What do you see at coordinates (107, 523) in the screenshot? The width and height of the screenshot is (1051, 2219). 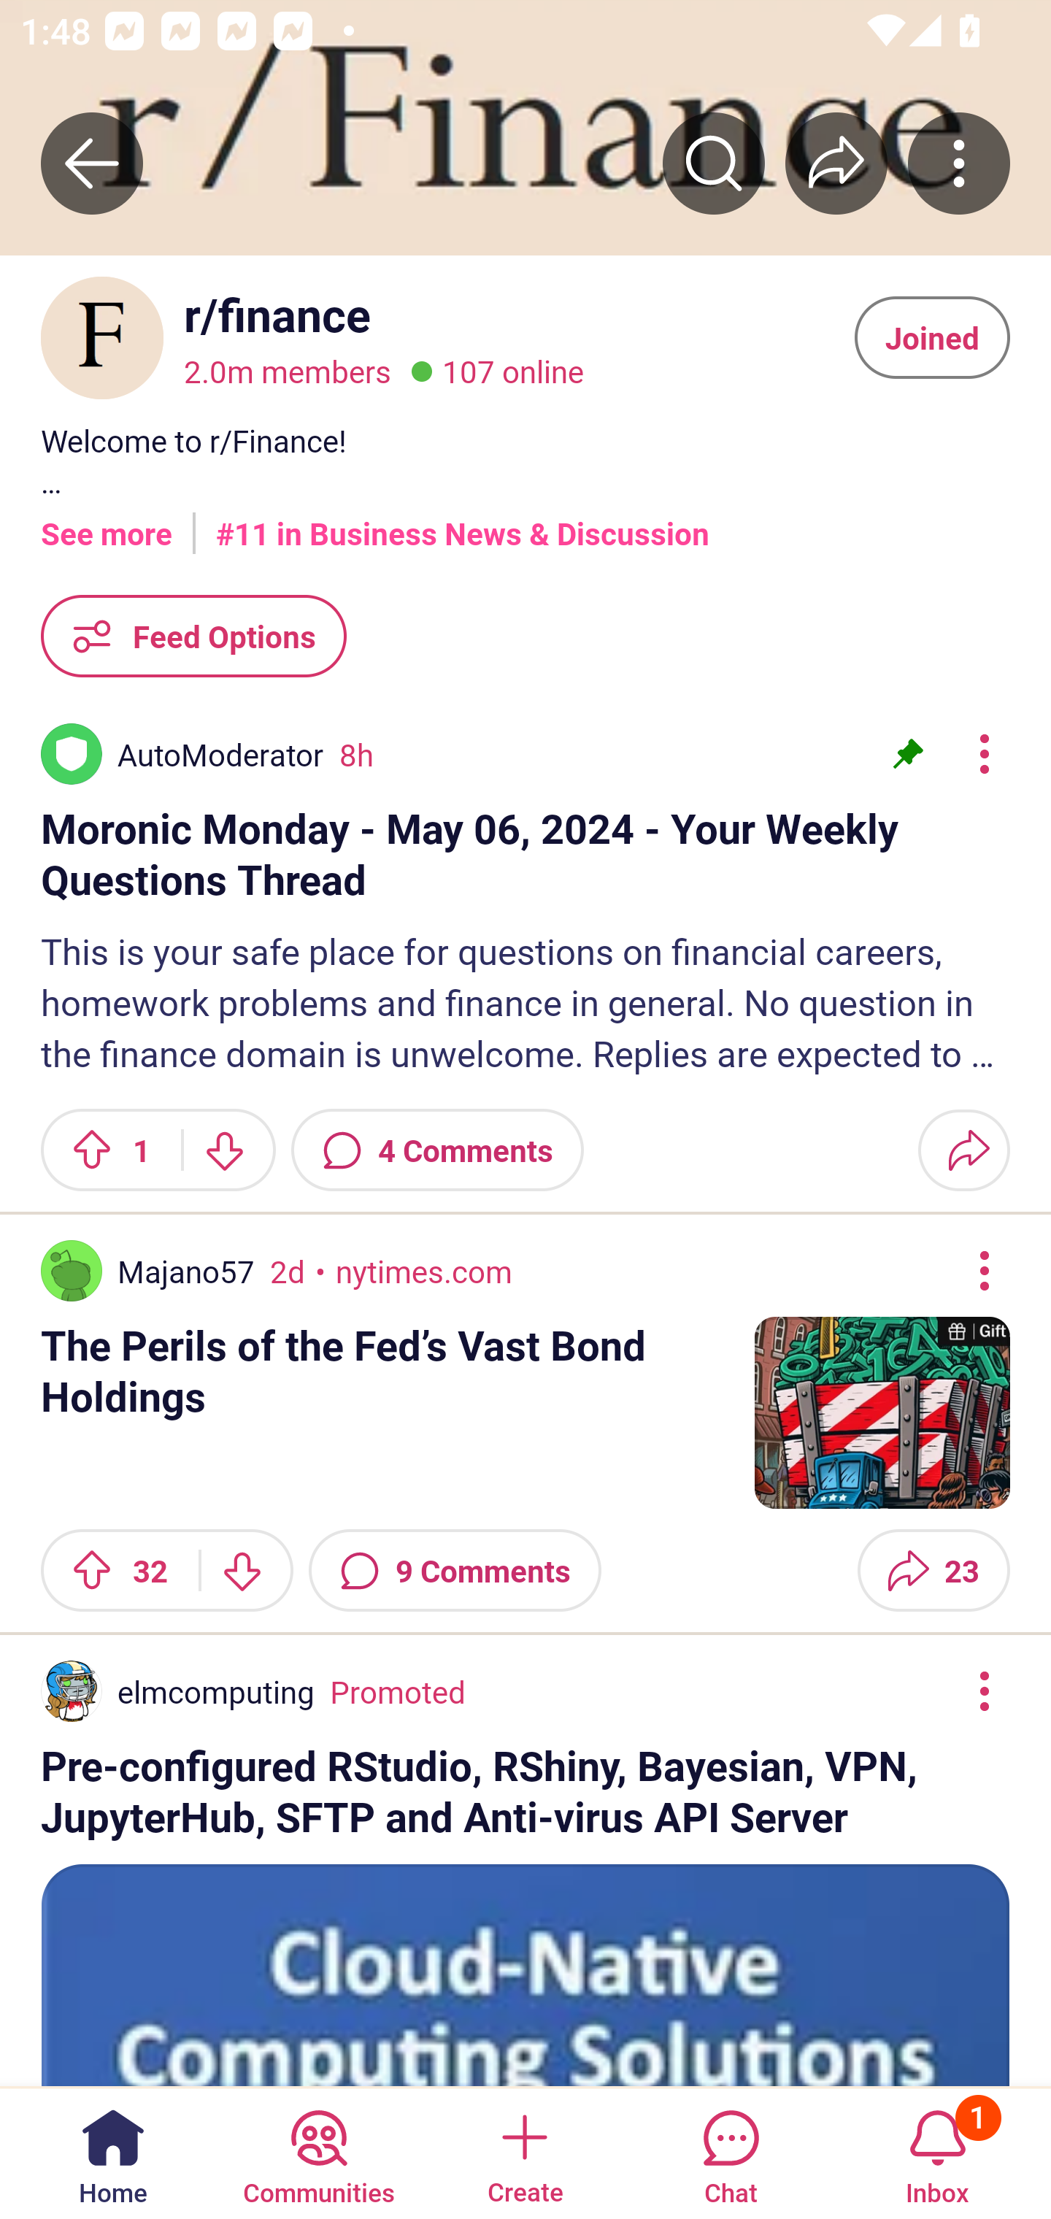 I see `See more` at bounding box center [107, 523].